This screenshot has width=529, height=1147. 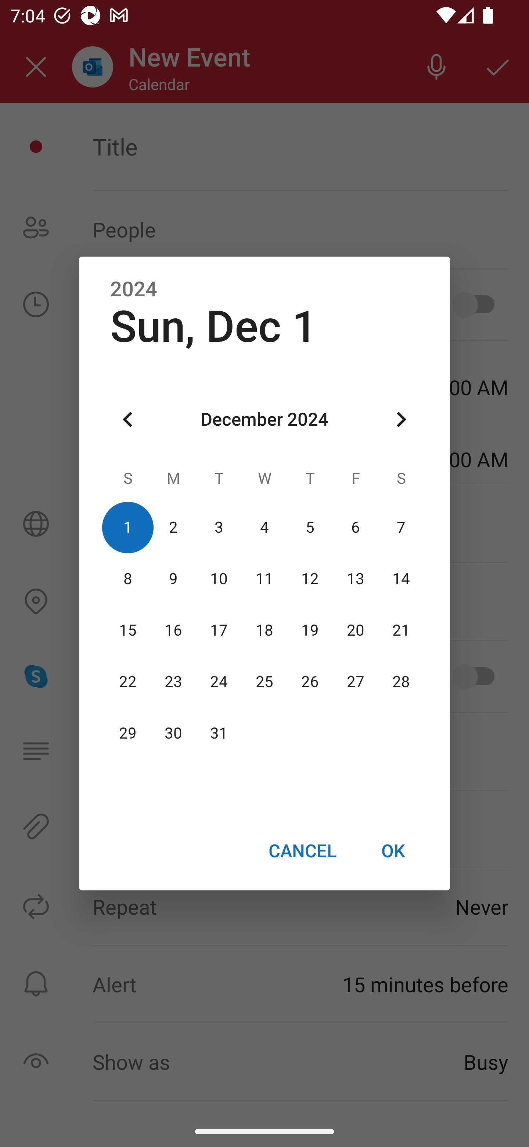 I want to click on 22 22 December 2024, so click(x=128, y=682).